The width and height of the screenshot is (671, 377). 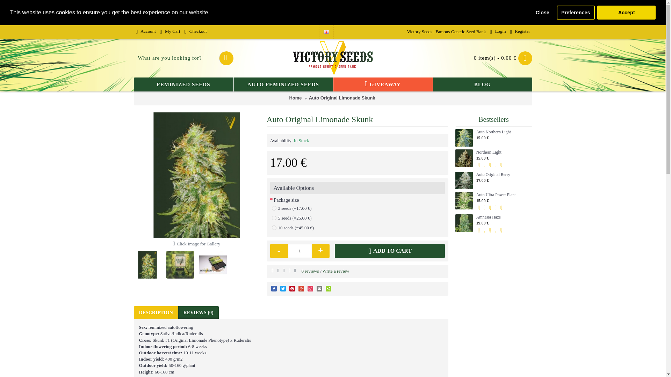 I want to click on 1400, so click(x=274, y=208).